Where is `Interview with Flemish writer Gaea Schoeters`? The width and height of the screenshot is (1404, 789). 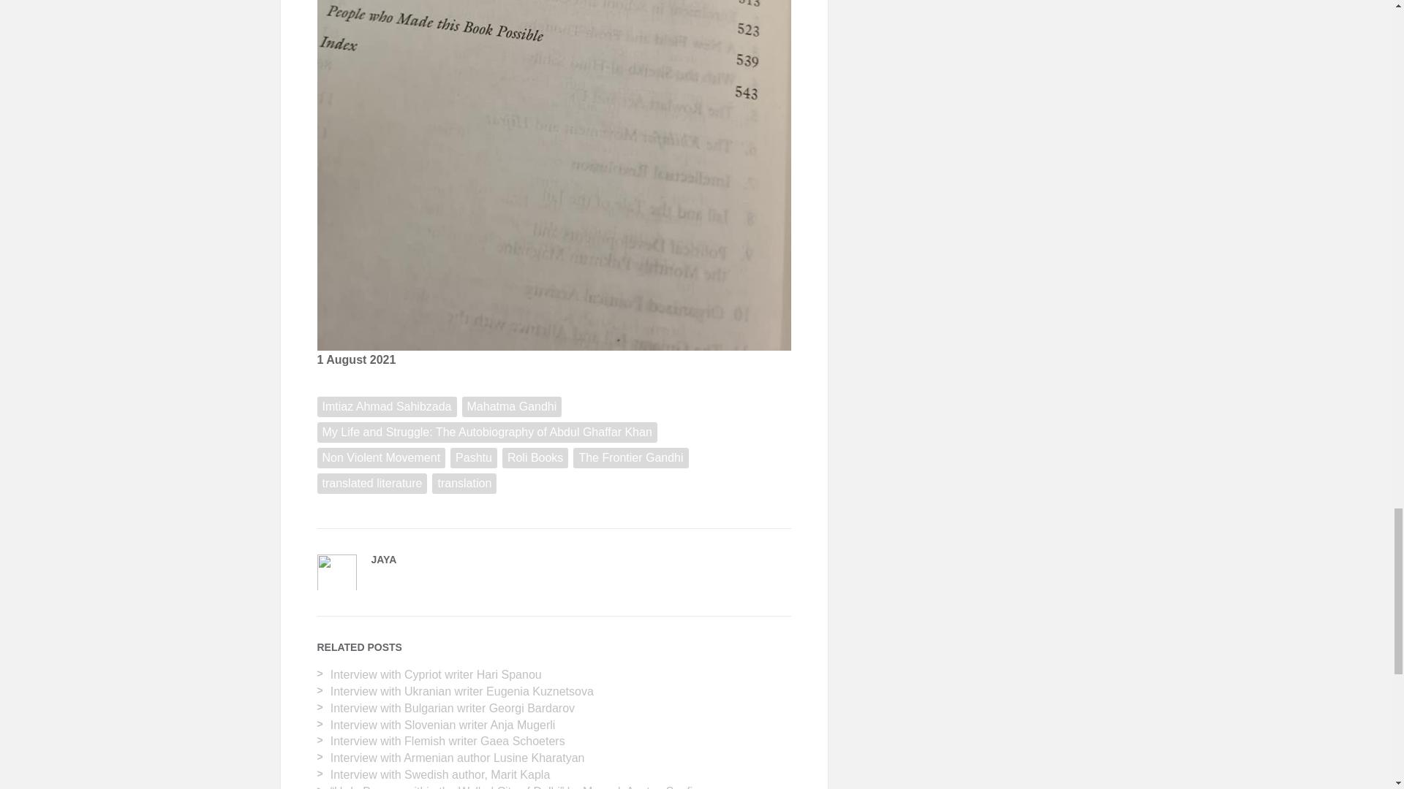 Interview with Flemish writer Gaea Schoeters is located at coordinates (448, 741).